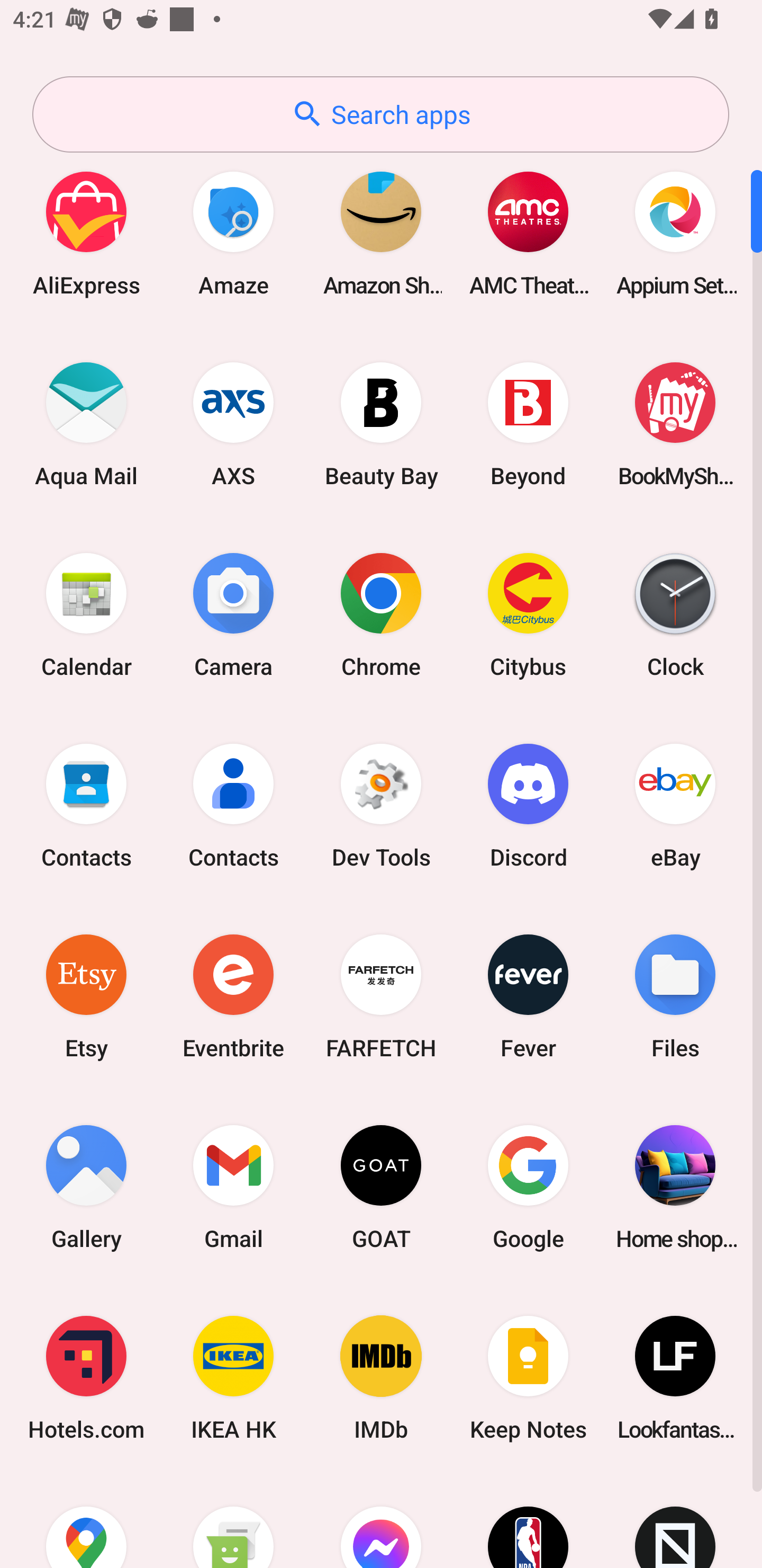 The image size is (762, 1568). Describe the element at coordinates (86, 614) in the screenshot. I see `Calendar` at that location.